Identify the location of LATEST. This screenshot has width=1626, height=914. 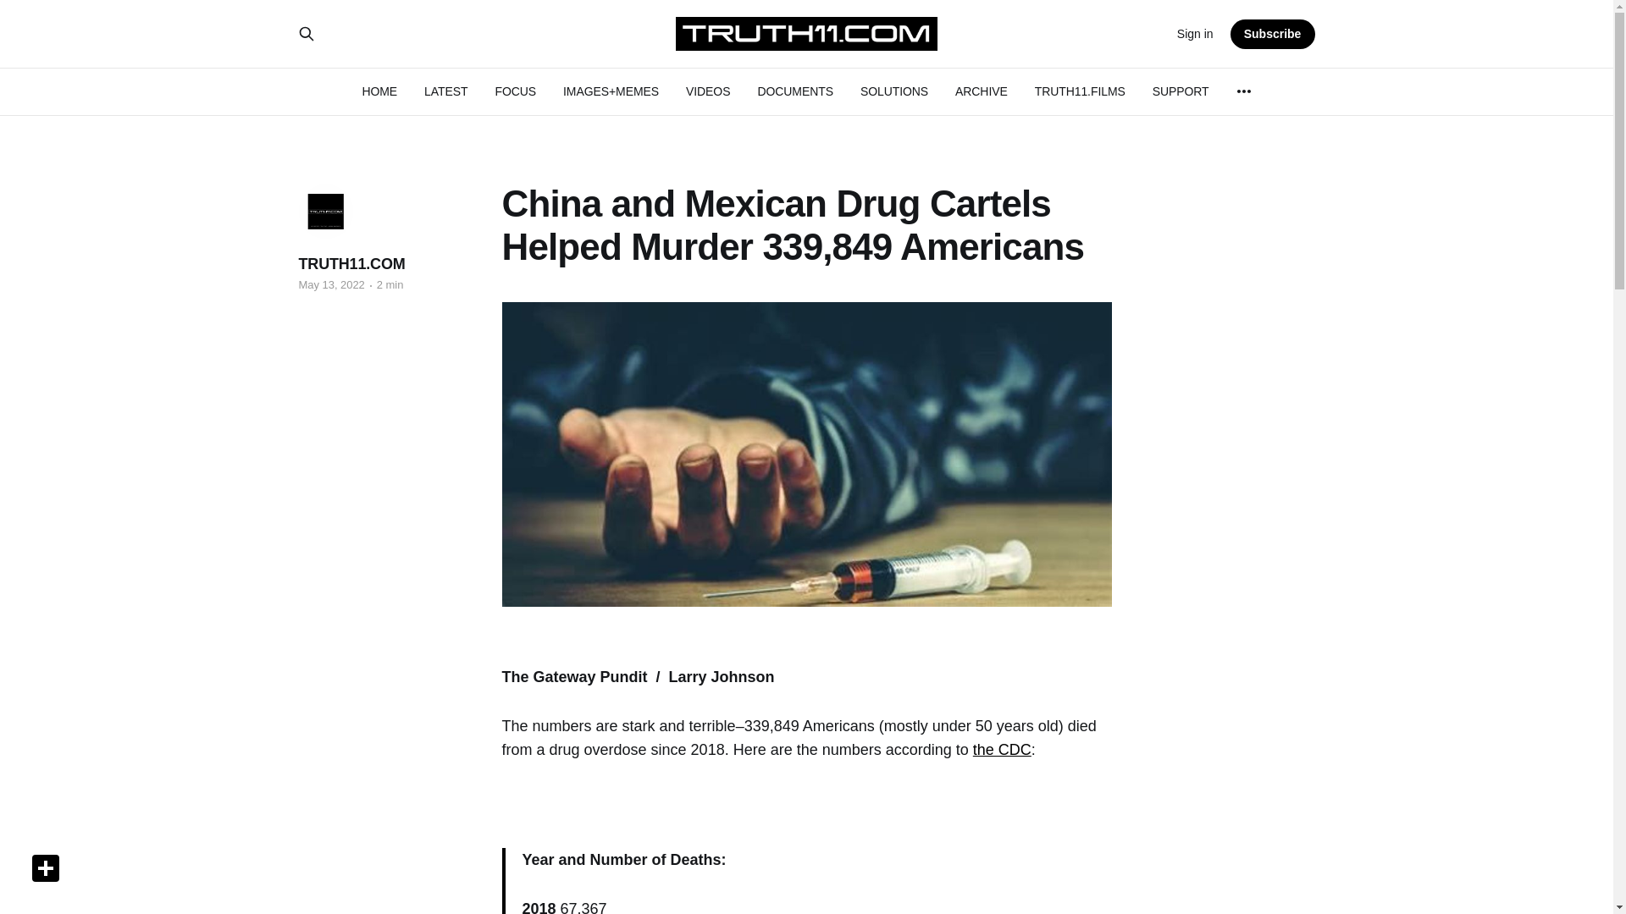
(445, 91).